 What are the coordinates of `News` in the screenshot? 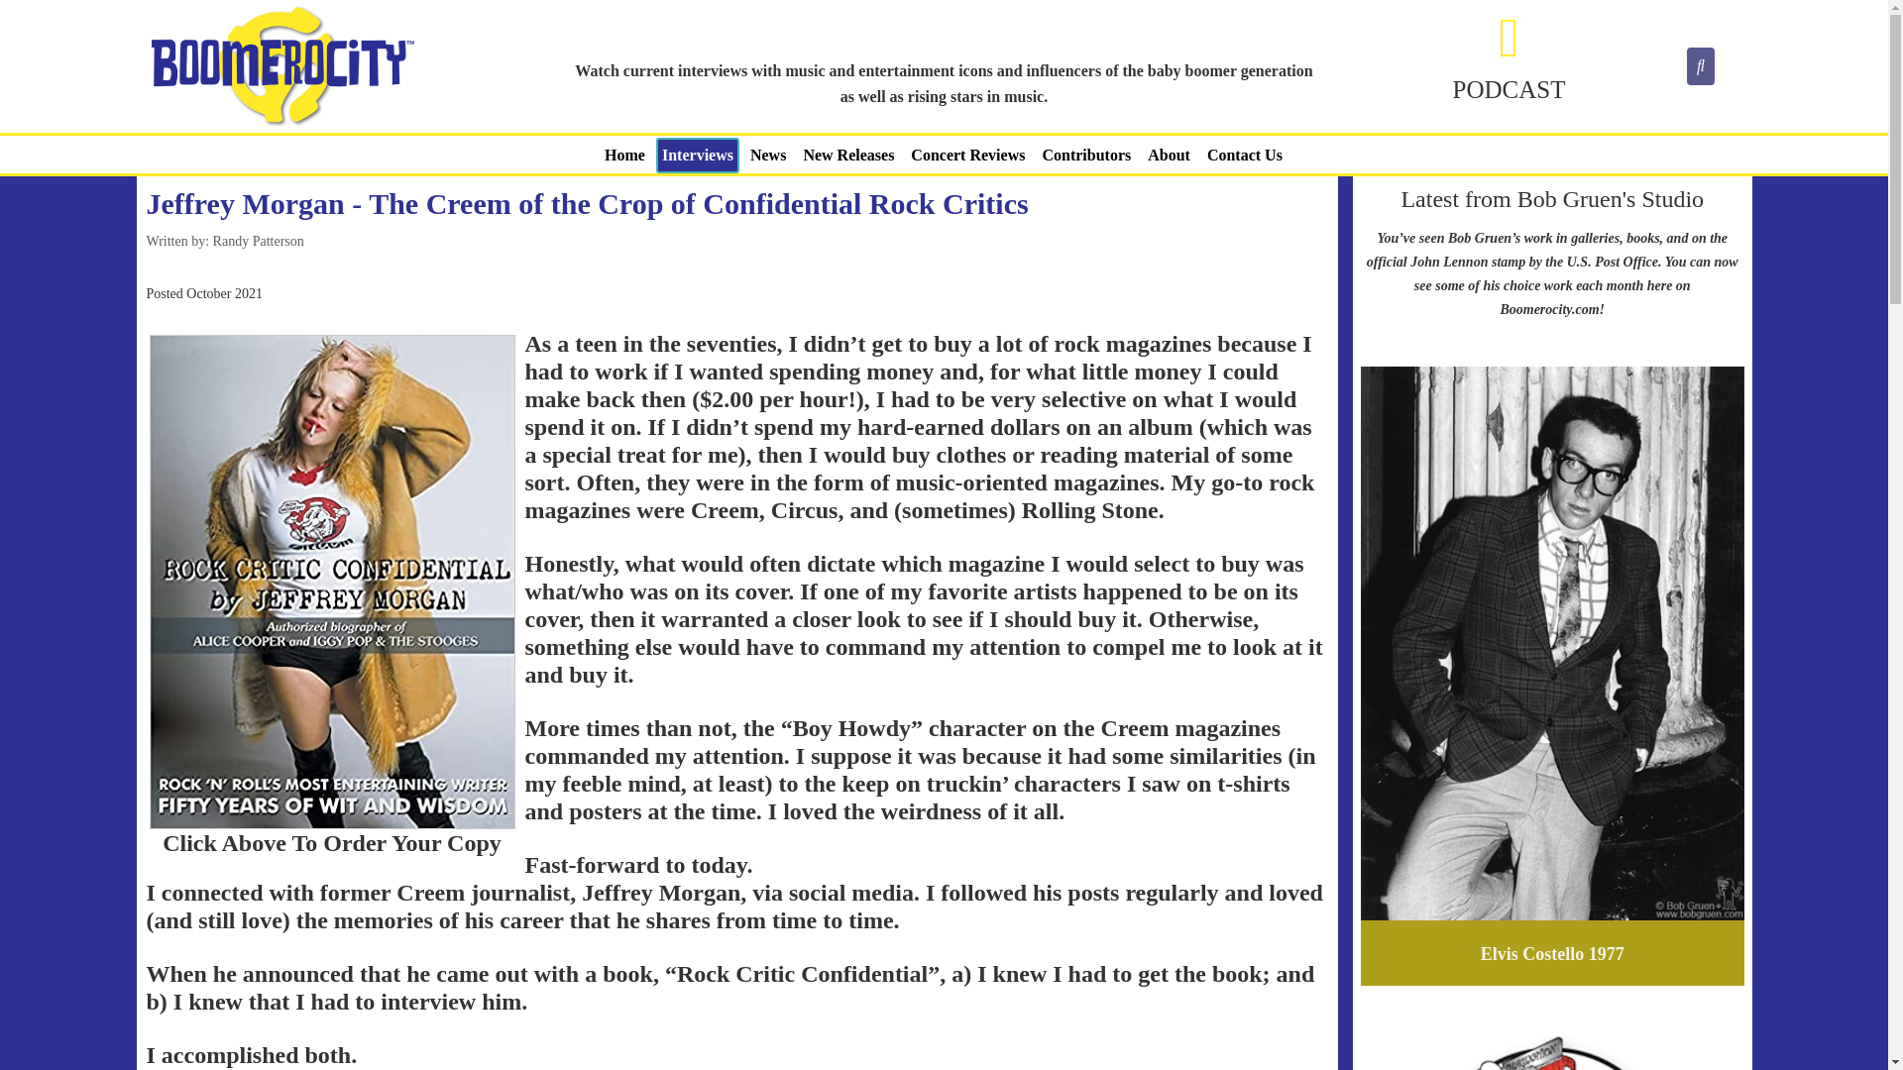 It's located at (767, 155).